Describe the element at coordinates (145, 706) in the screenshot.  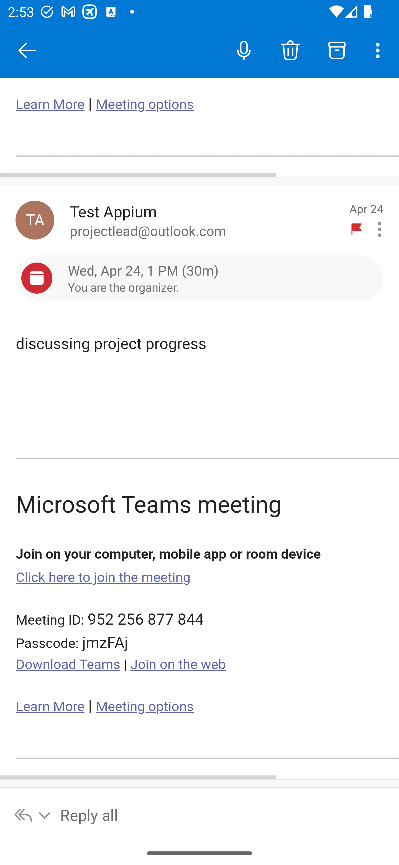
I see `Meeting options` at that location.